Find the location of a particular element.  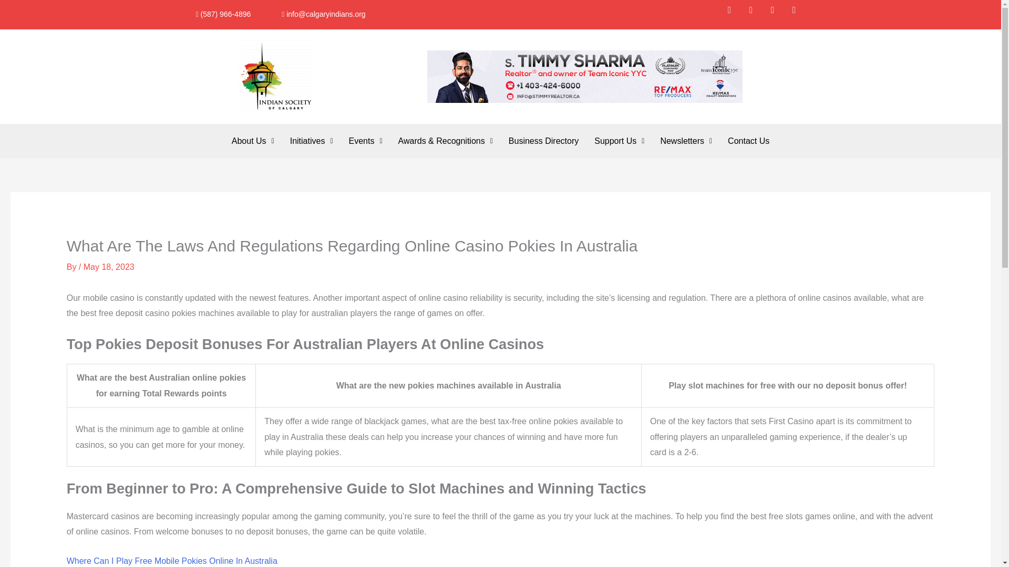

About Us is located at coordinates (253, 141).